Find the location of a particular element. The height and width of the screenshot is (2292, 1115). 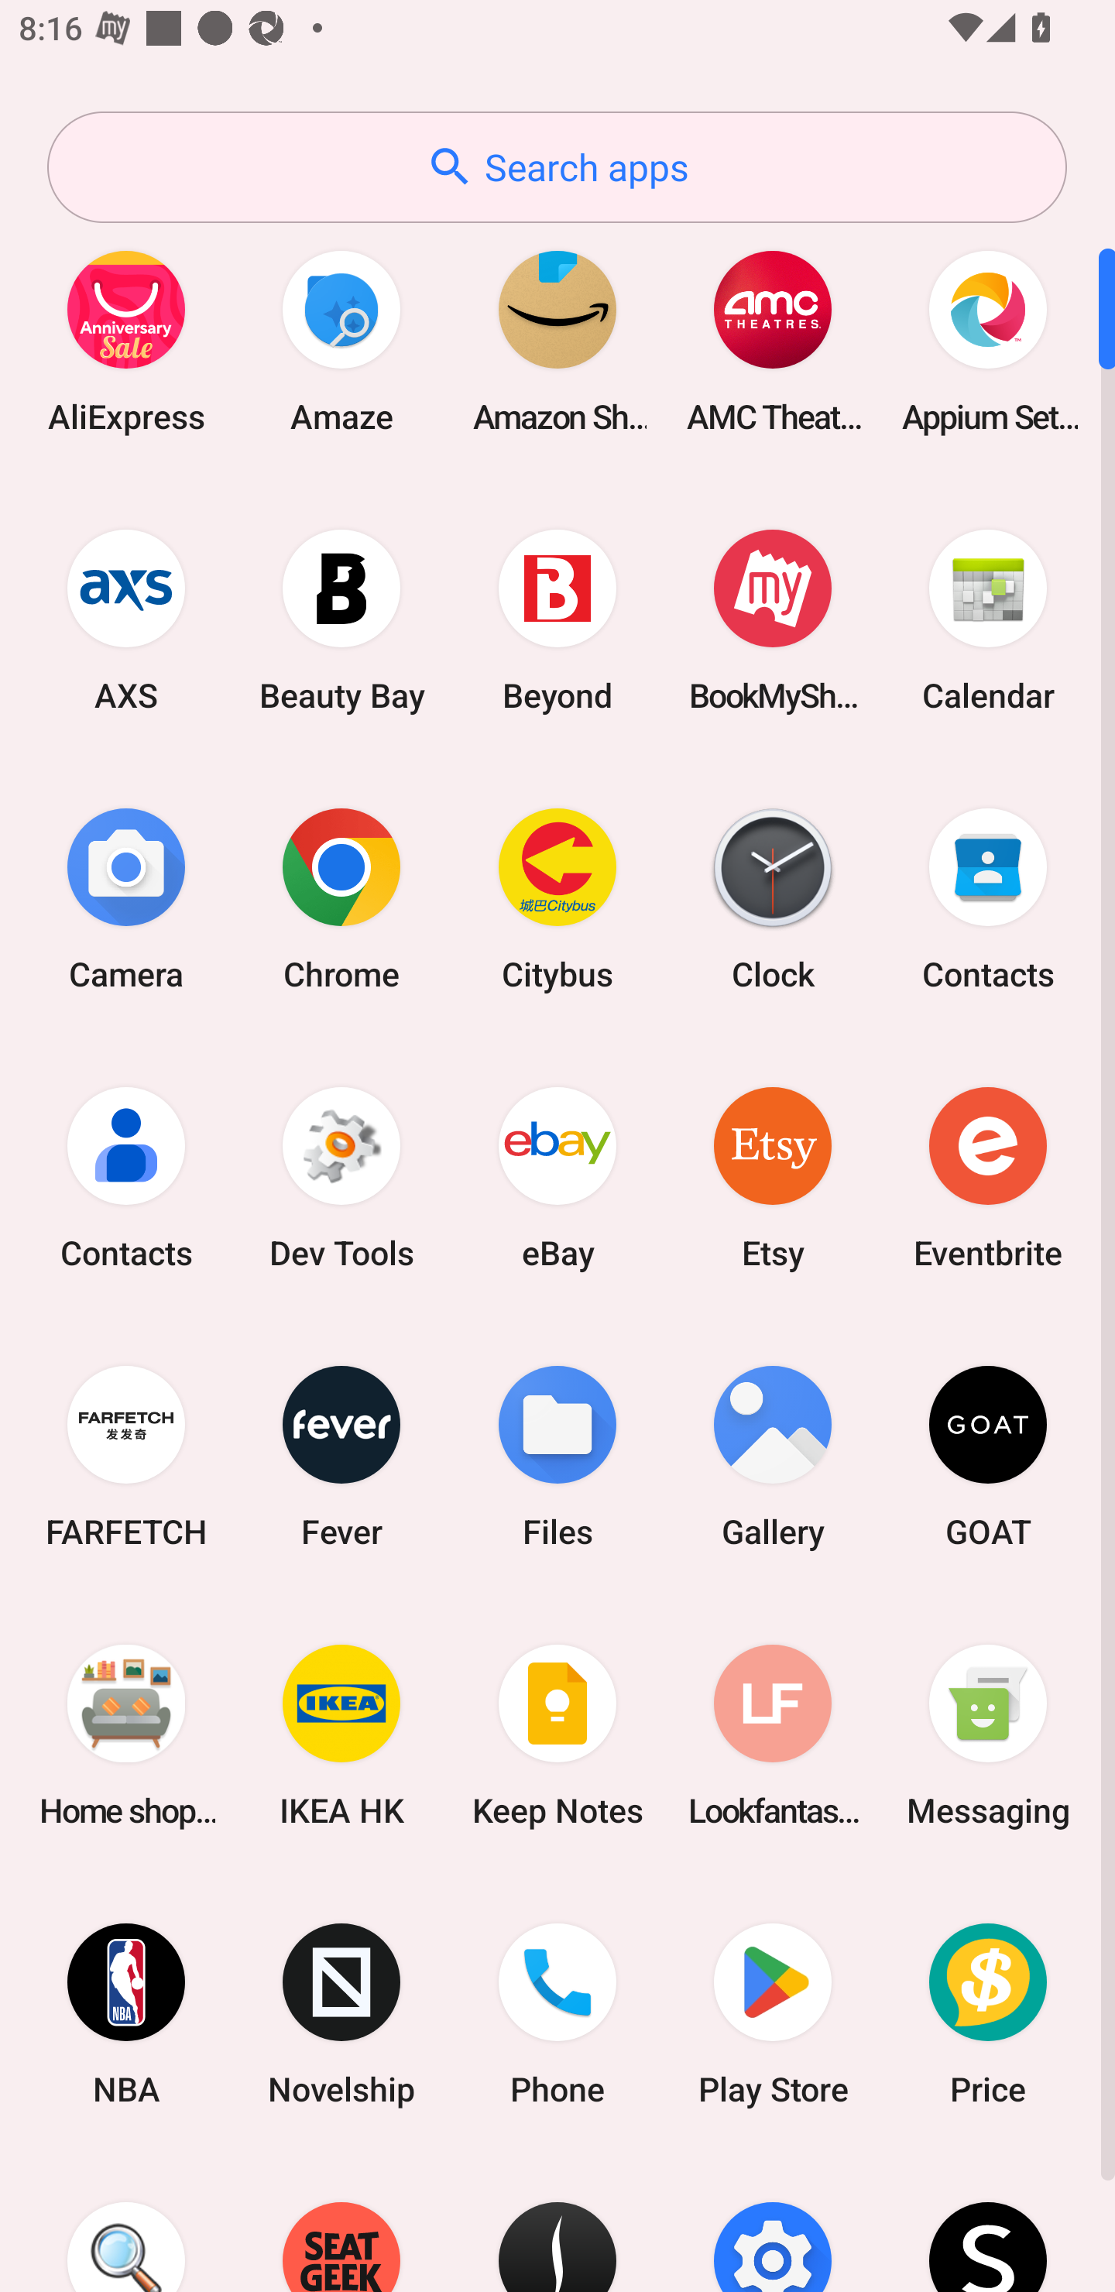

Dev Tools is located at coordinates (341, 1177).